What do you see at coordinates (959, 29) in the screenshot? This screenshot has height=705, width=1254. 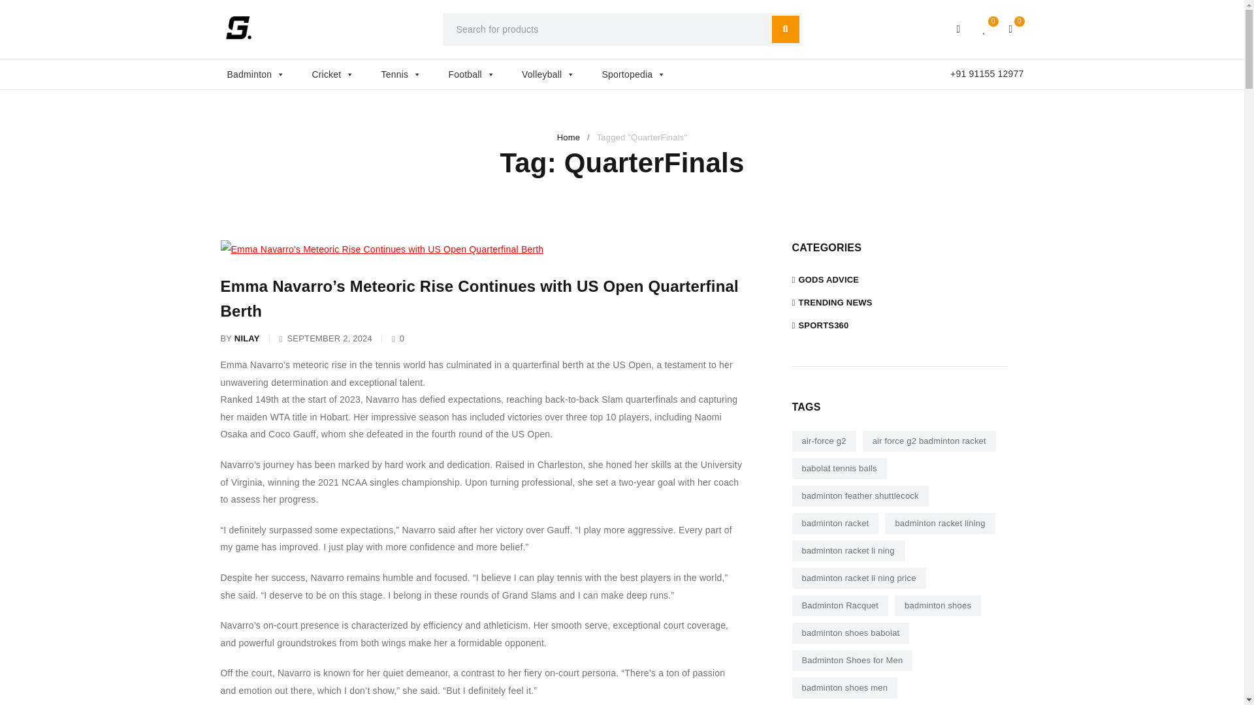 I see `Login or Register` at bounding box center [959, 29].